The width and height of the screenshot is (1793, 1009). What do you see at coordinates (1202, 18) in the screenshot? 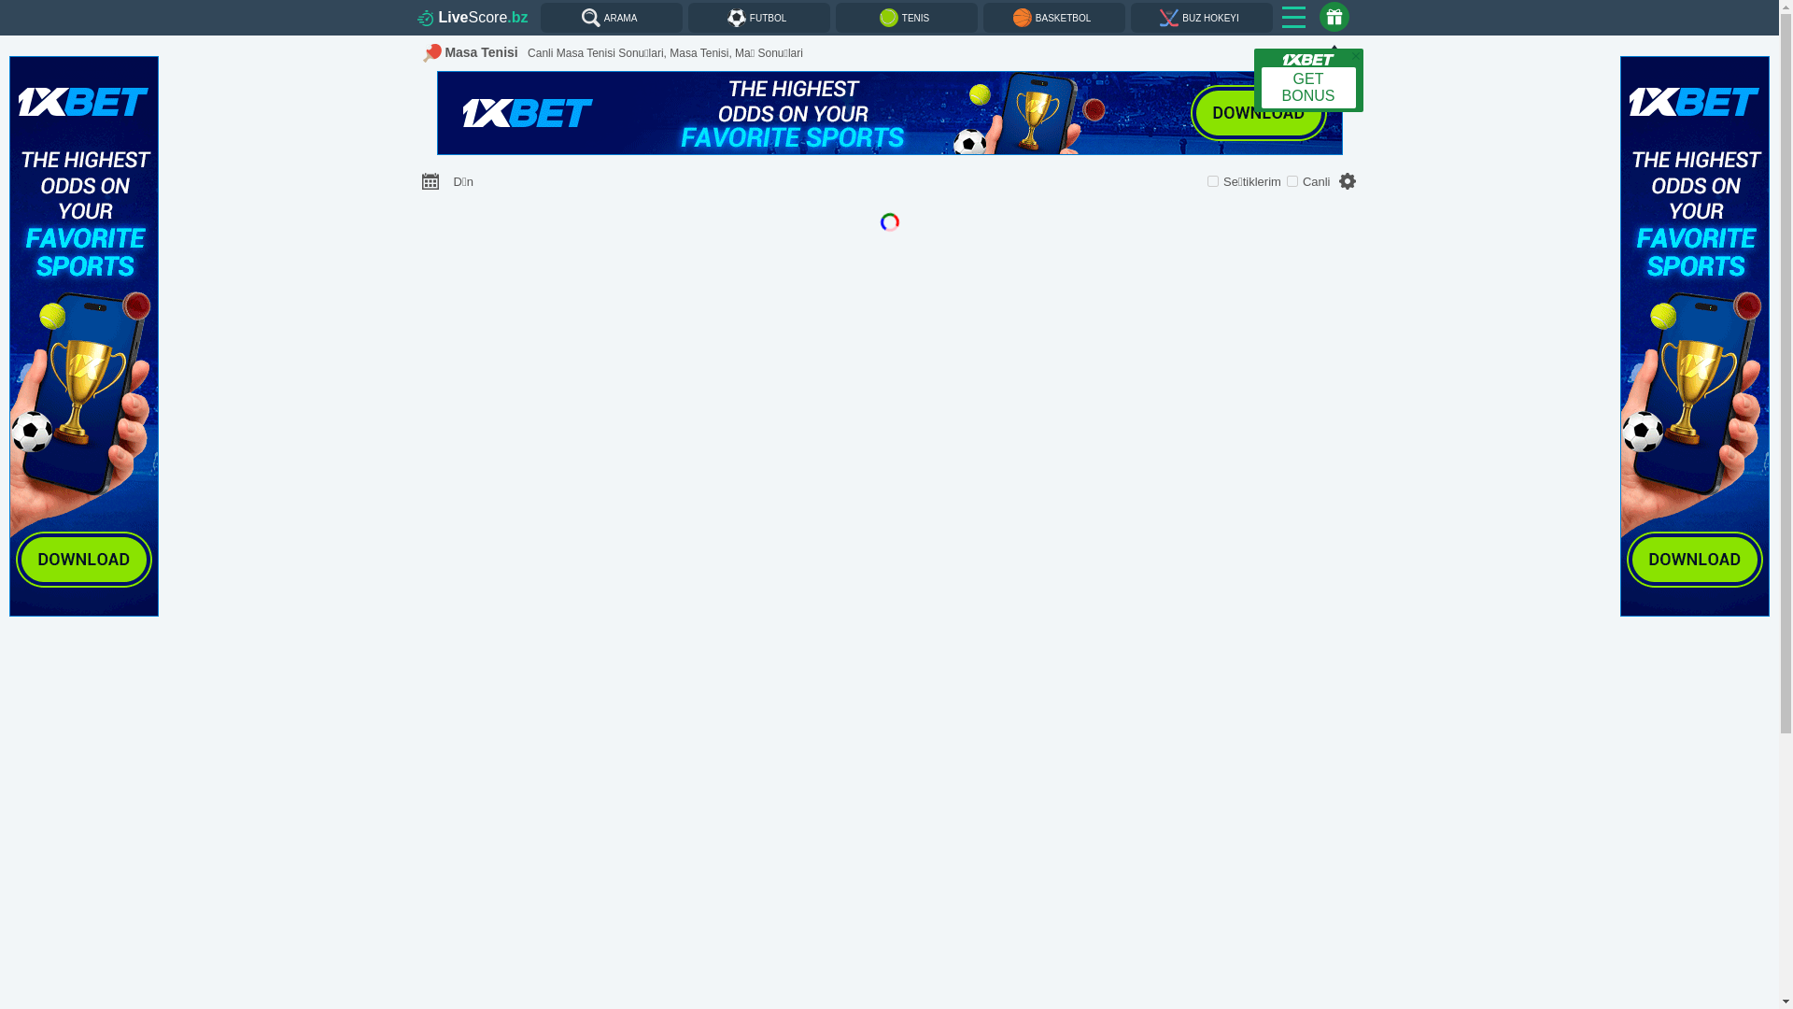
I see `BUZ HOKEYI` at bounding box center [1202, 18].